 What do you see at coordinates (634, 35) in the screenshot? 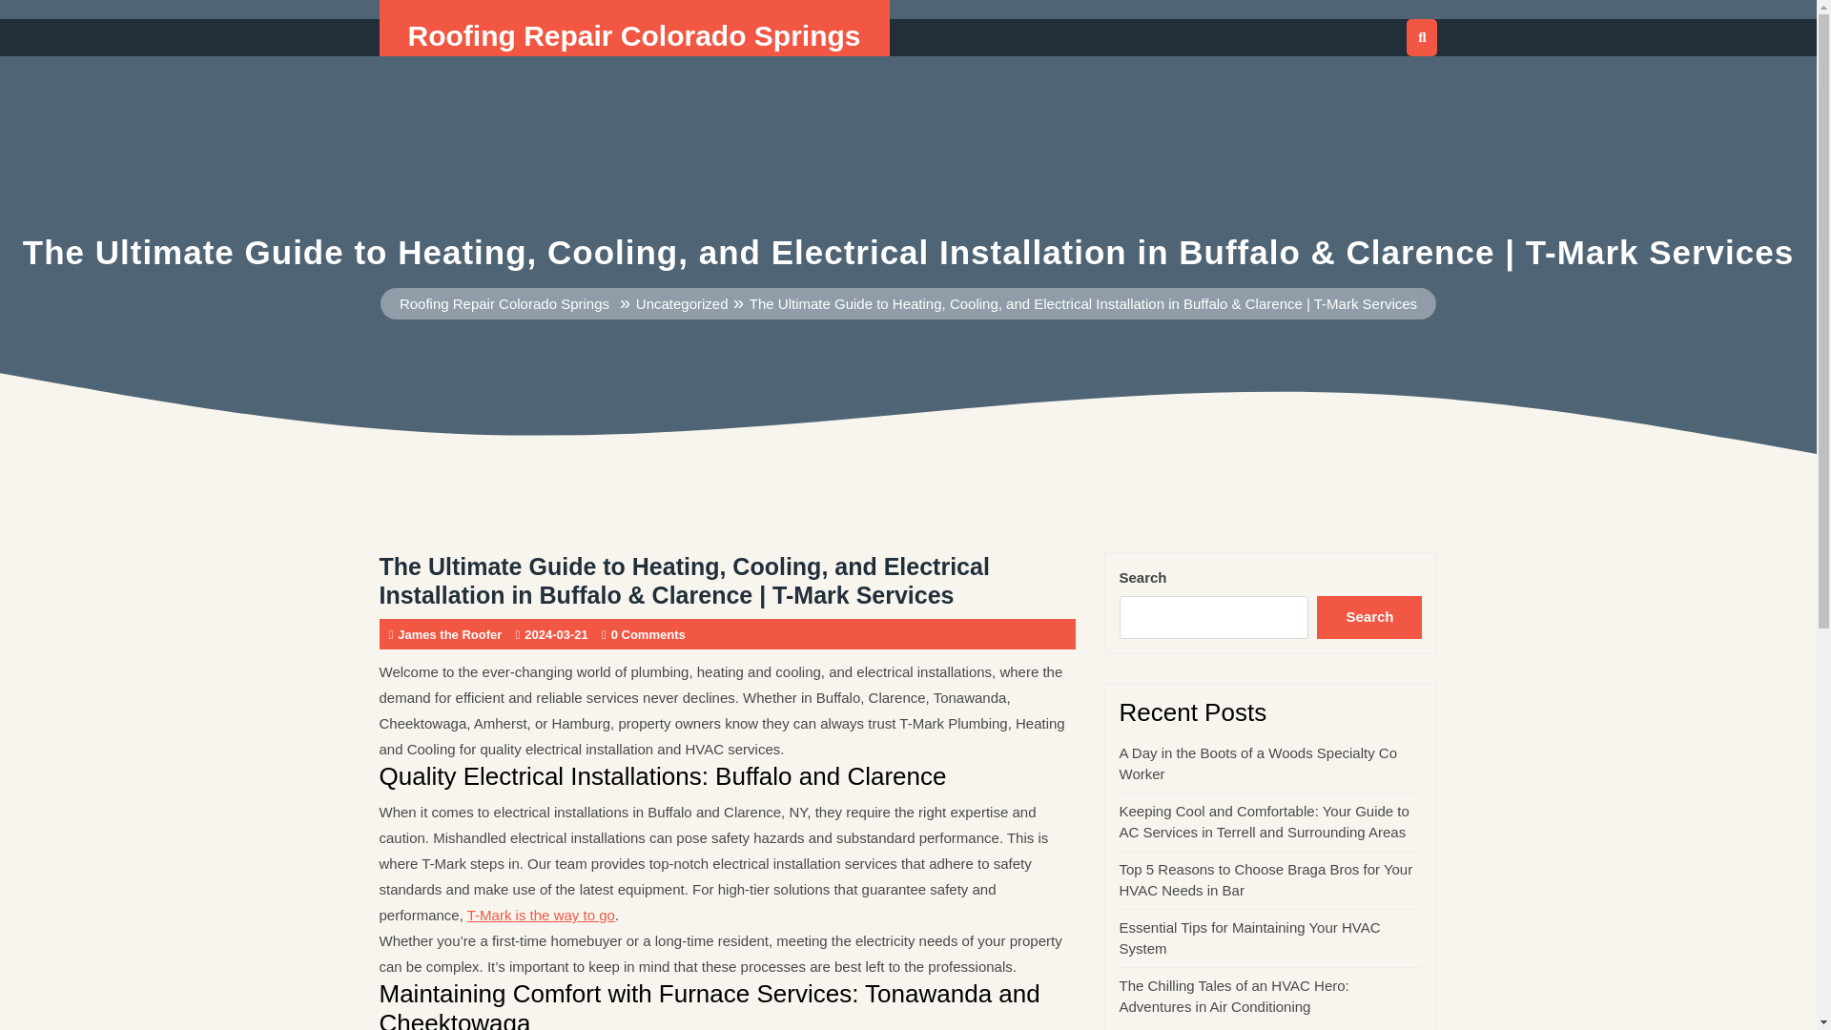
I see `Roofing Repair Colorado Springs` at bounding box center [634, 35].